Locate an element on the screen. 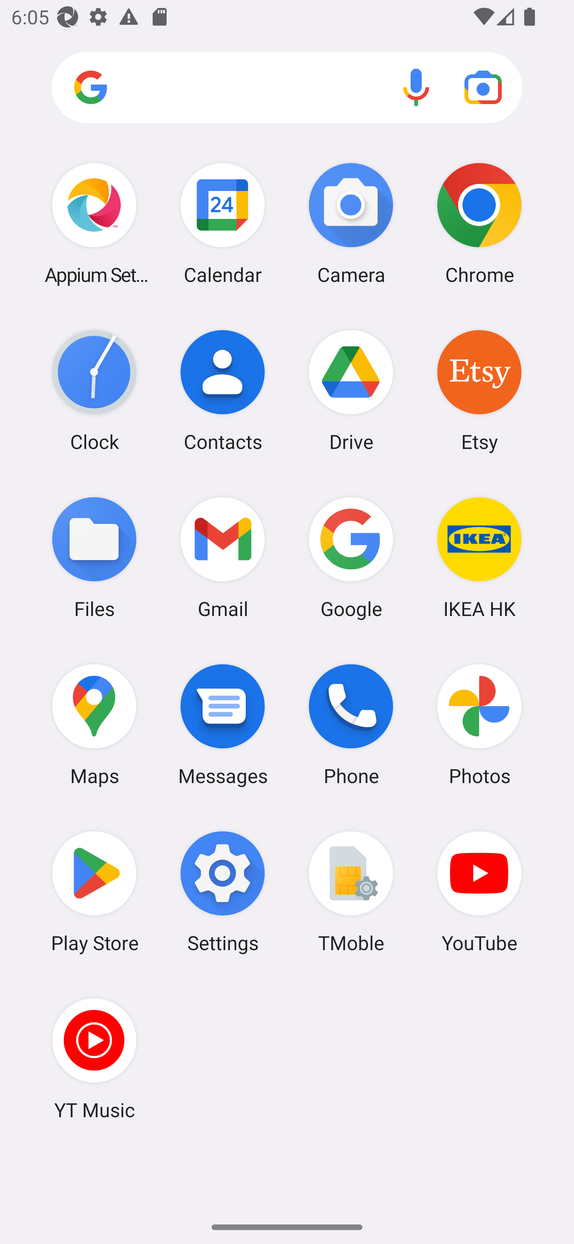 This screenshot has width=574, height=1244. Chrome is located at coordinates (479, 223).